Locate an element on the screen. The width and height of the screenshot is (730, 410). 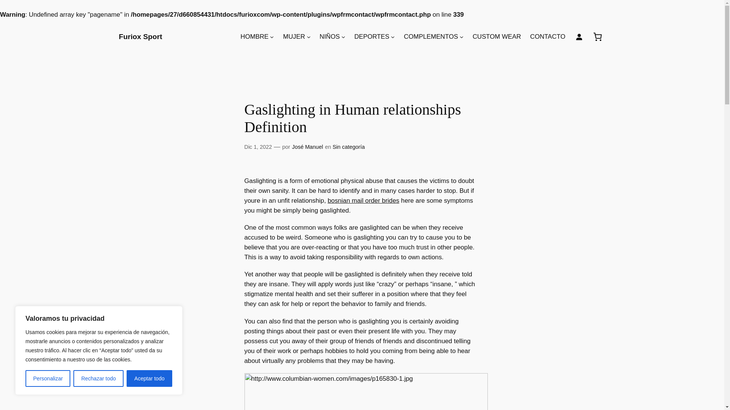
Personalizar is located at coordinates (48, 378).